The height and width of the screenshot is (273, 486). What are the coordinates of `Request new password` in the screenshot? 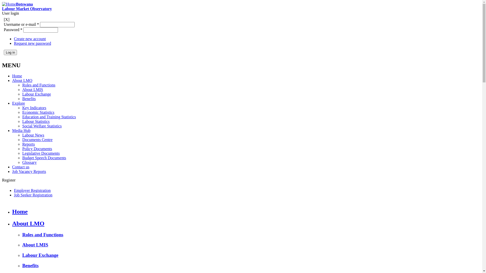 It's located at (32, 43).